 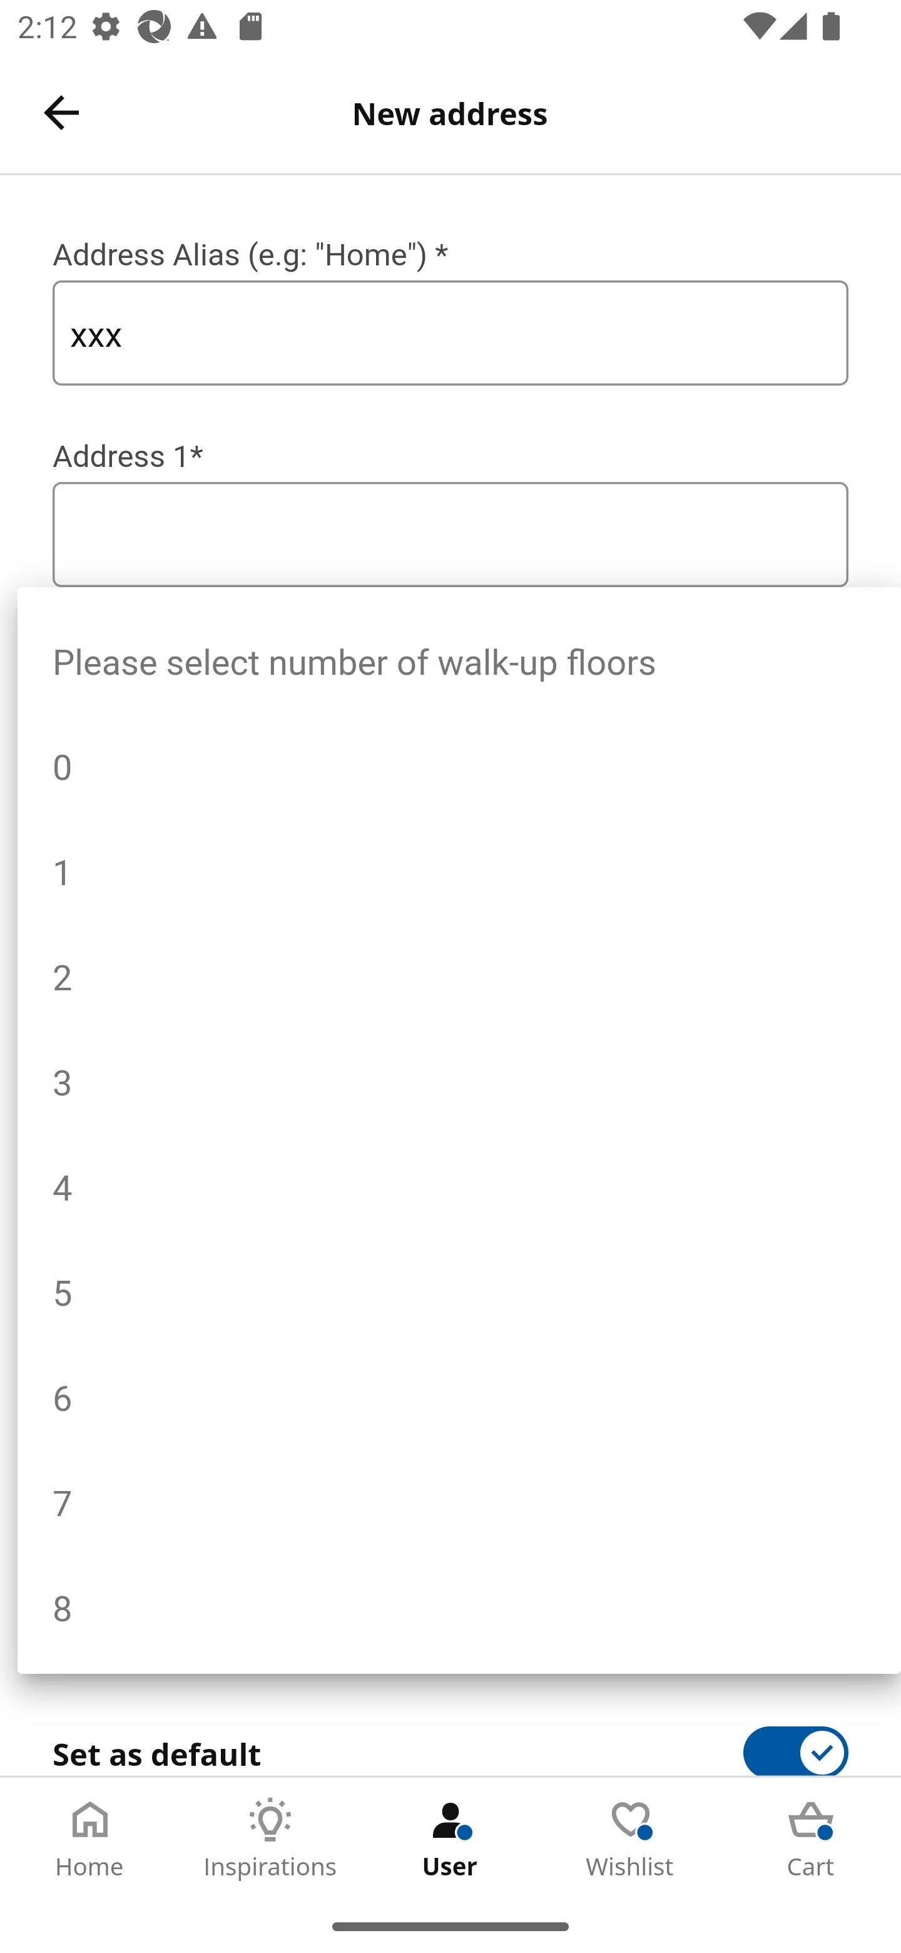 What do you see at coordinates (459, 1078) in the screenshot?
I see `3` at bounding box center [459, 1078].